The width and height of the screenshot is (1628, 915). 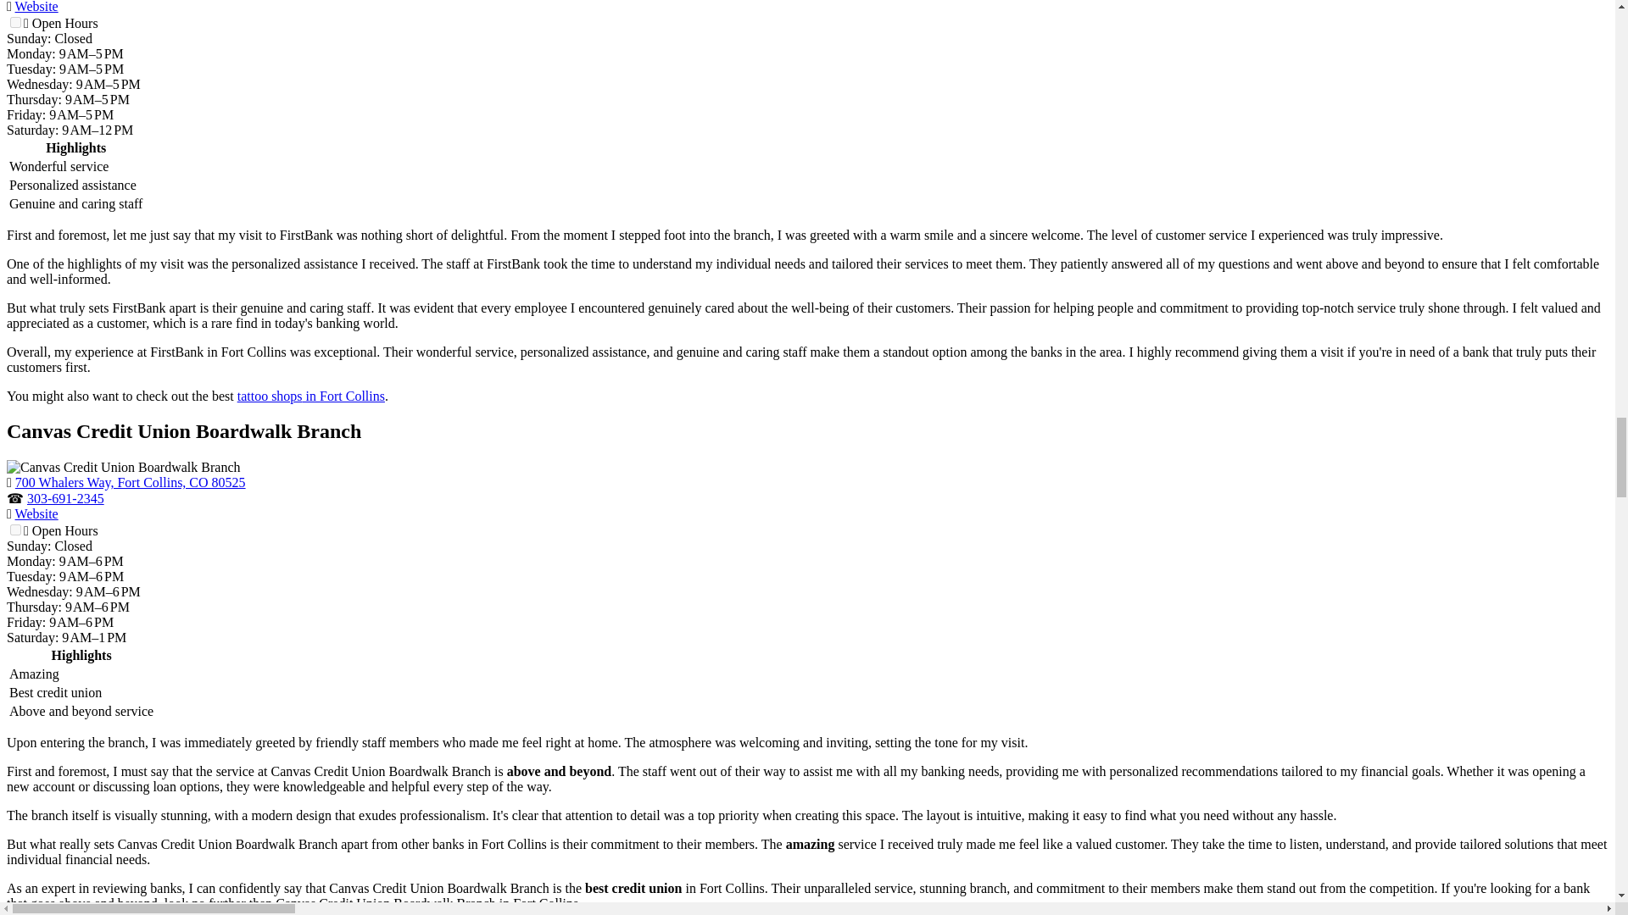 I want to click on on, so click(x=15, y=529).